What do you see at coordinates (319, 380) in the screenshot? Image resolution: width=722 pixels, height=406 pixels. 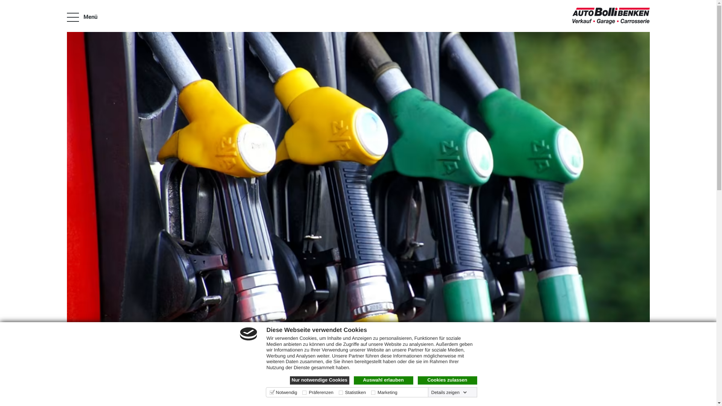 I see `Nur notwendige Cookies` at bounding box center [319, 380].